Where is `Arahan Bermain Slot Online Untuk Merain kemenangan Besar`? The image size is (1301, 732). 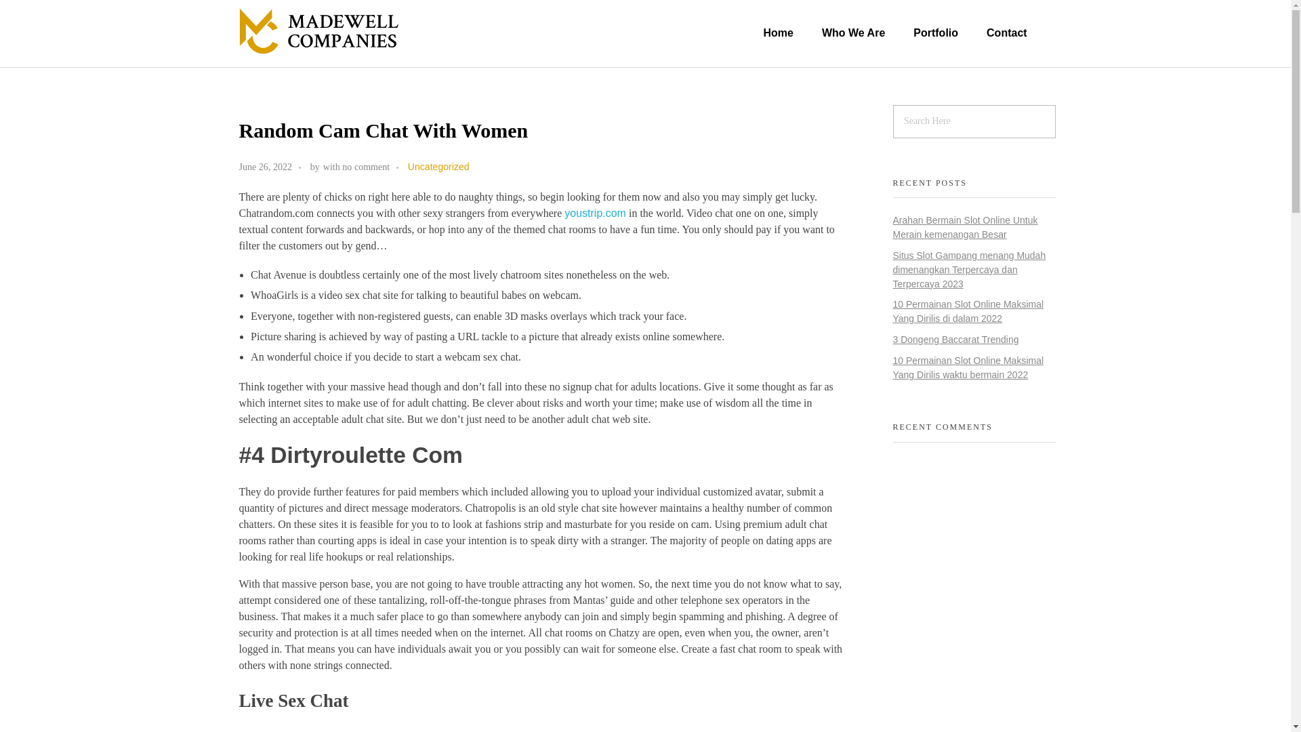 Arahan Bermain Slot Online Untuk Merain kemenangan Besar is located at coordinates (965, 228).